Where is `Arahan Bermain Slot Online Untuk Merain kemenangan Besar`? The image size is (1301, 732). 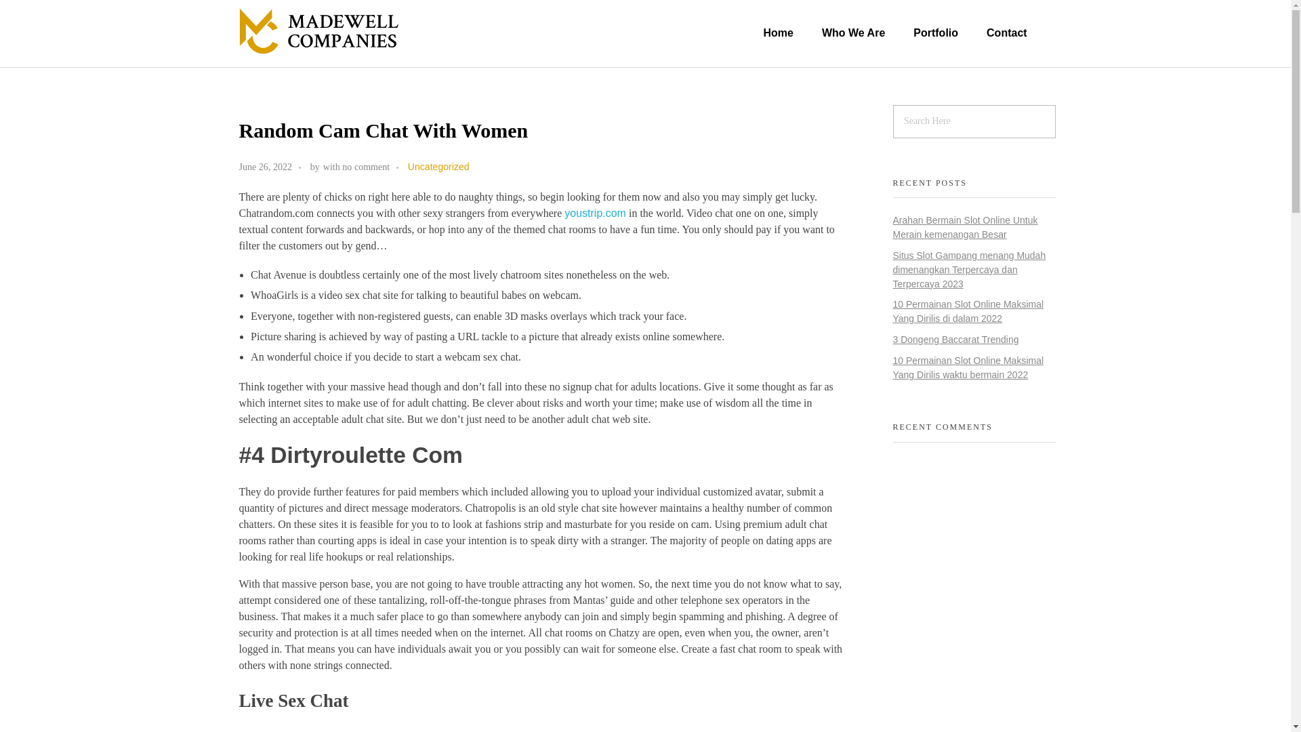 Arahan Bermain Slot Online Untuk Merain kemenangan Besar is located at coordinates (965, 228).